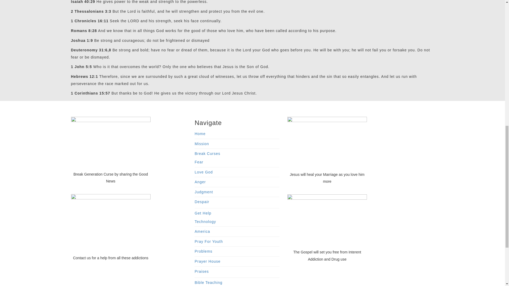  I want to click on Mission, so click(201, 144).